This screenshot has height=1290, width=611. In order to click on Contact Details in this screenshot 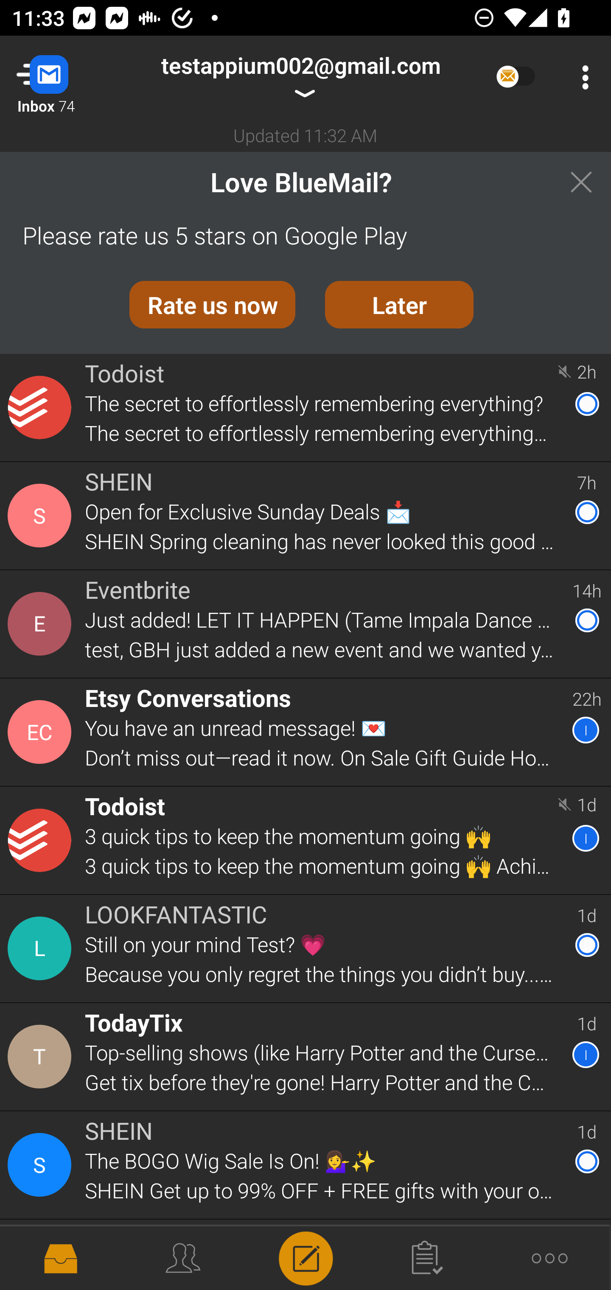, I will do `click(42, 515)`.